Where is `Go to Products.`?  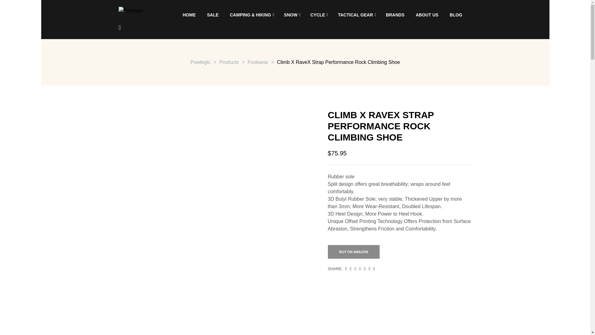
Go to Products. is located at coordinates (229, 62).